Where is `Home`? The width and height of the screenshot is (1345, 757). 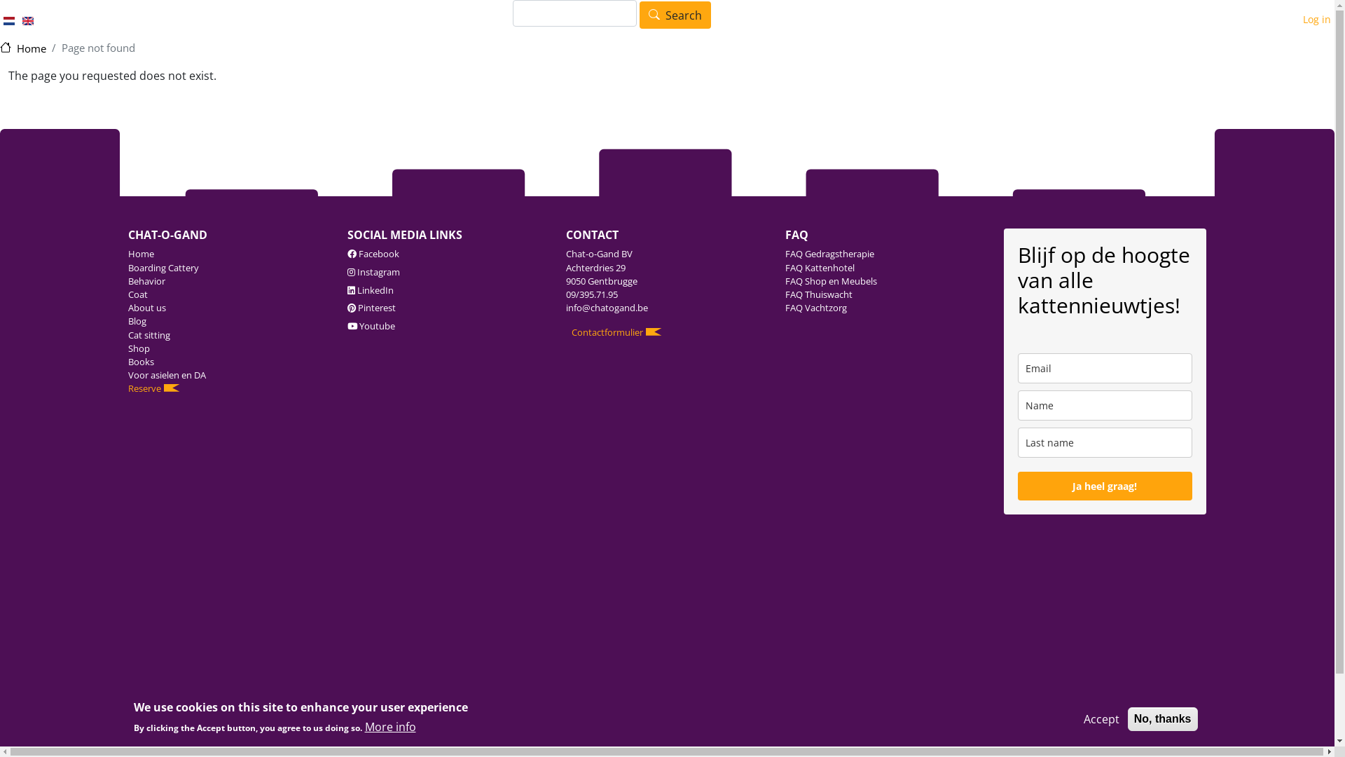
Home is located at coordinates (23, 48).